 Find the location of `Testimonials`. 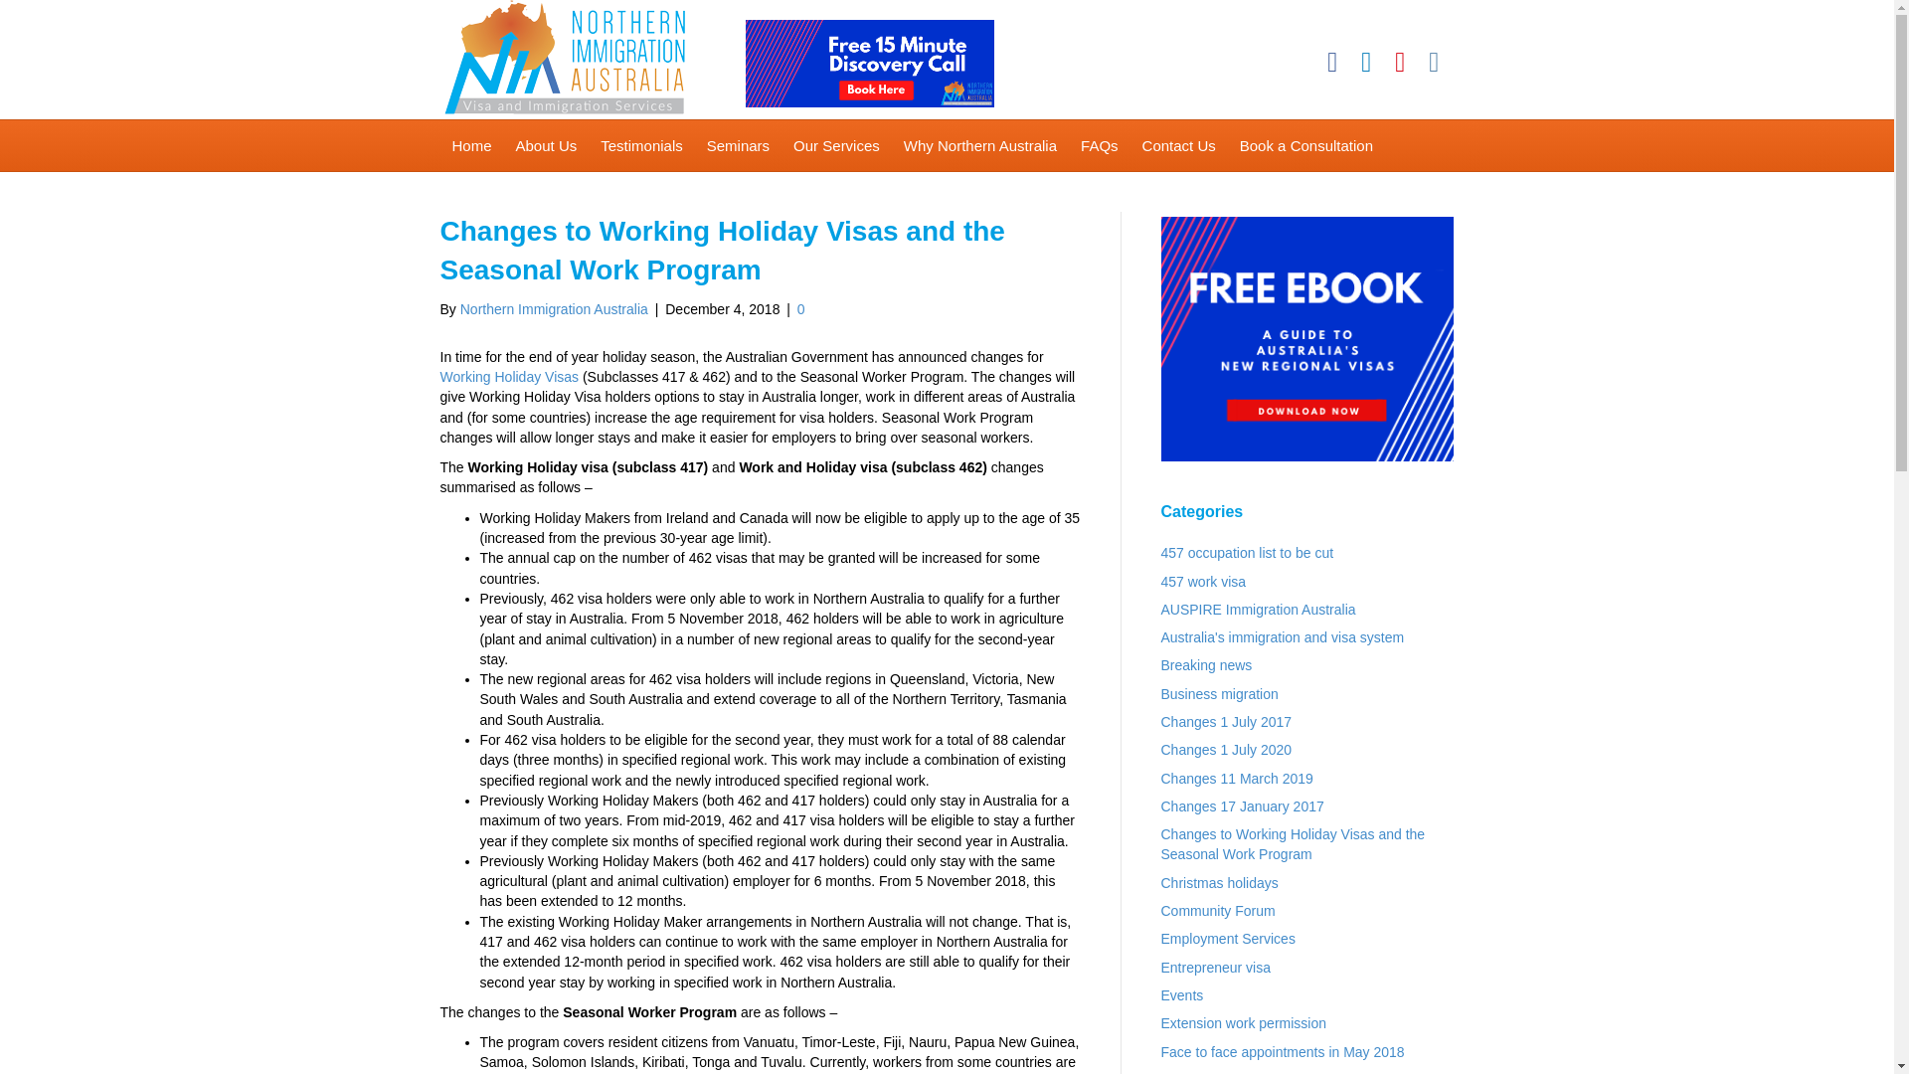

Testimonials is located at coordinates (640, 145).